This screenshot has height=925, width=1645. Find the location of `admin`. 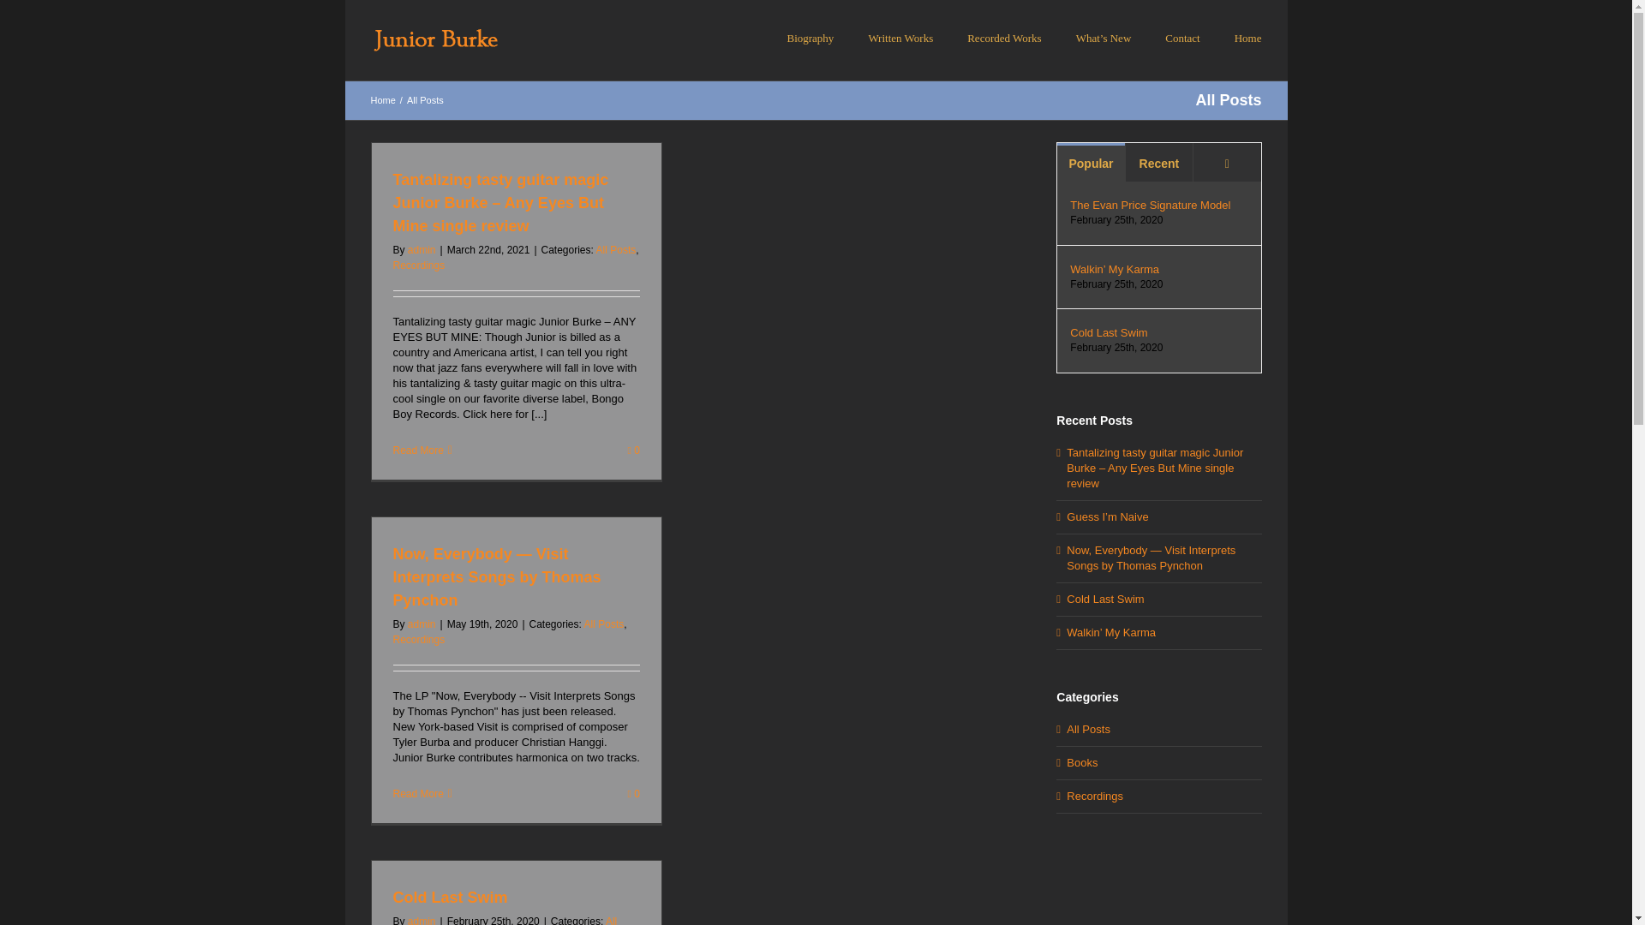

admin is located at coordinates (422, 920).